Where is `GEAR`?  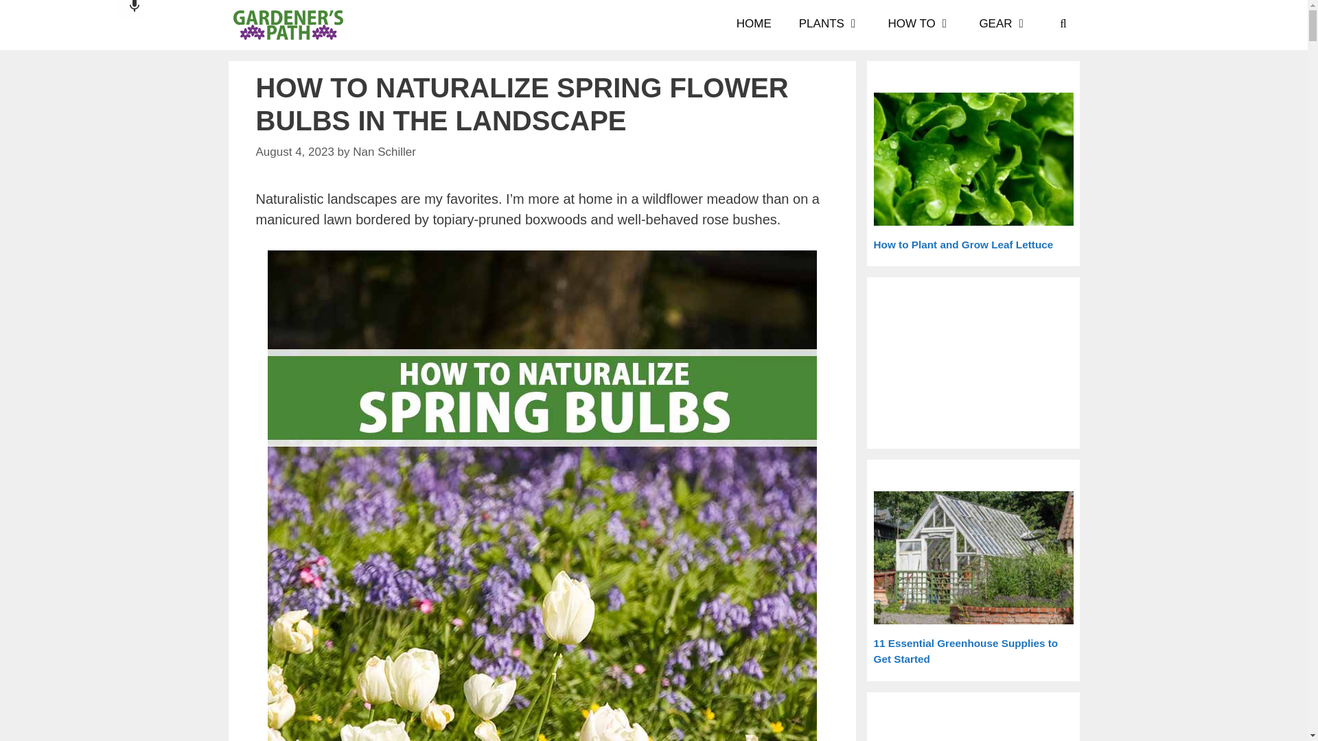 GEAR is located at coordinates (1004, 24).